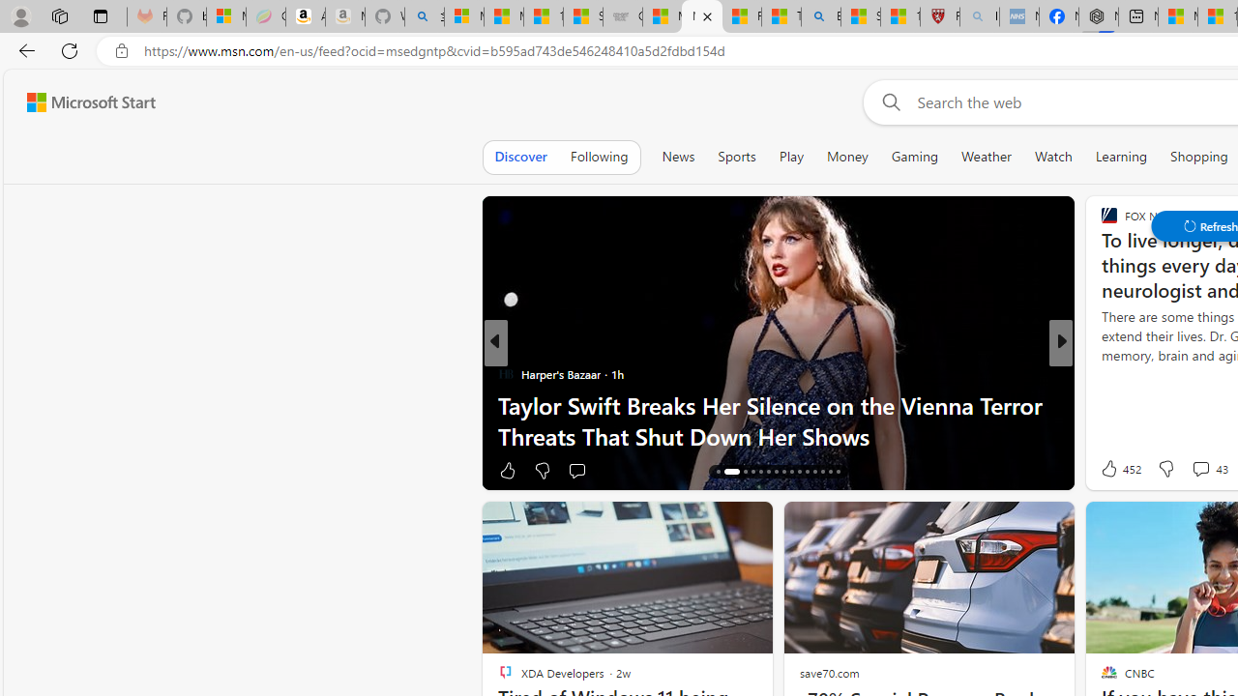 This screenshot has height=696, width=1238. What do you see at coordinates (1101, 404) in the screenshot?
I see `SlashGear` at bounding box center [1101, 404].